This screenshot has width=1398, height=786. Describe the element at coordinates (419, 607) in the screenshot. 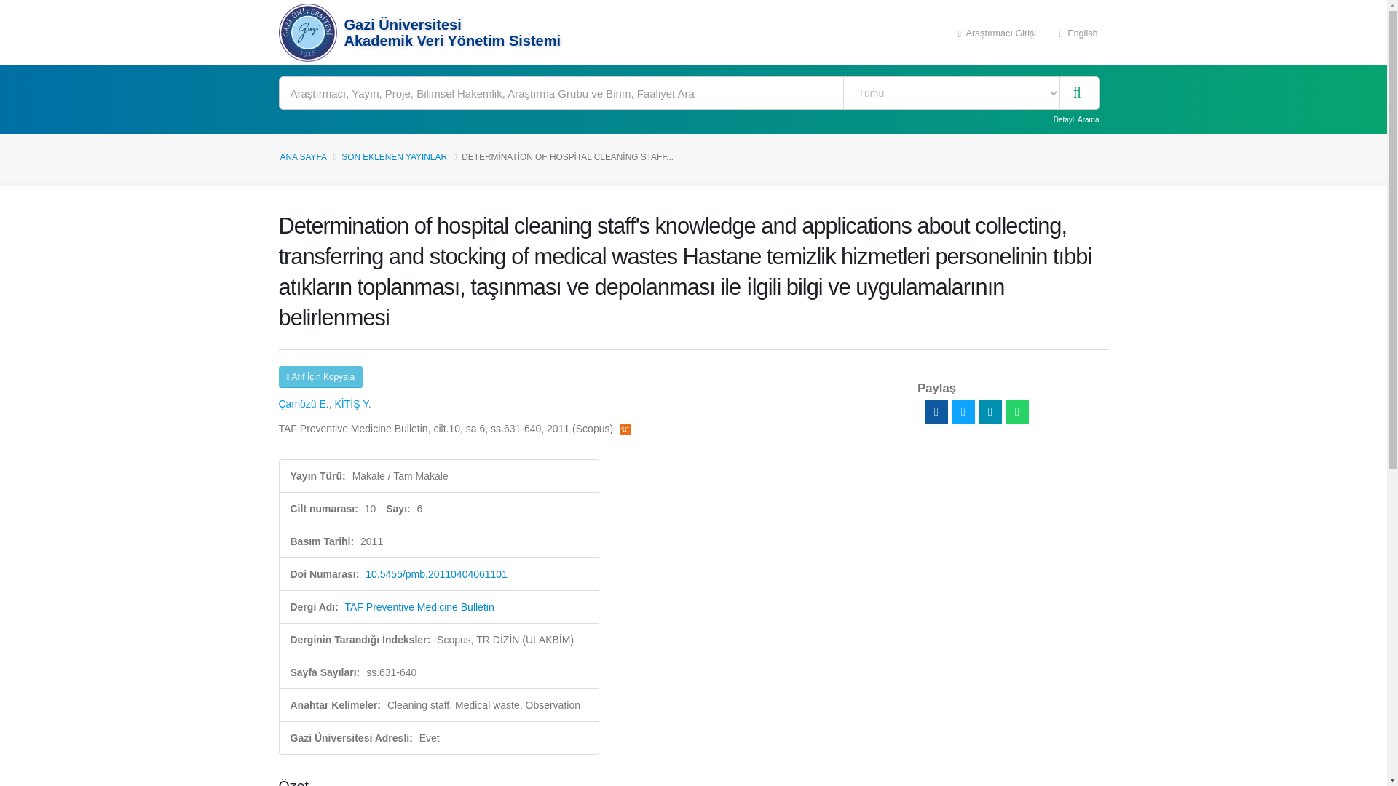

I see `TAF Preventive Medicine Bulletin` at that location.